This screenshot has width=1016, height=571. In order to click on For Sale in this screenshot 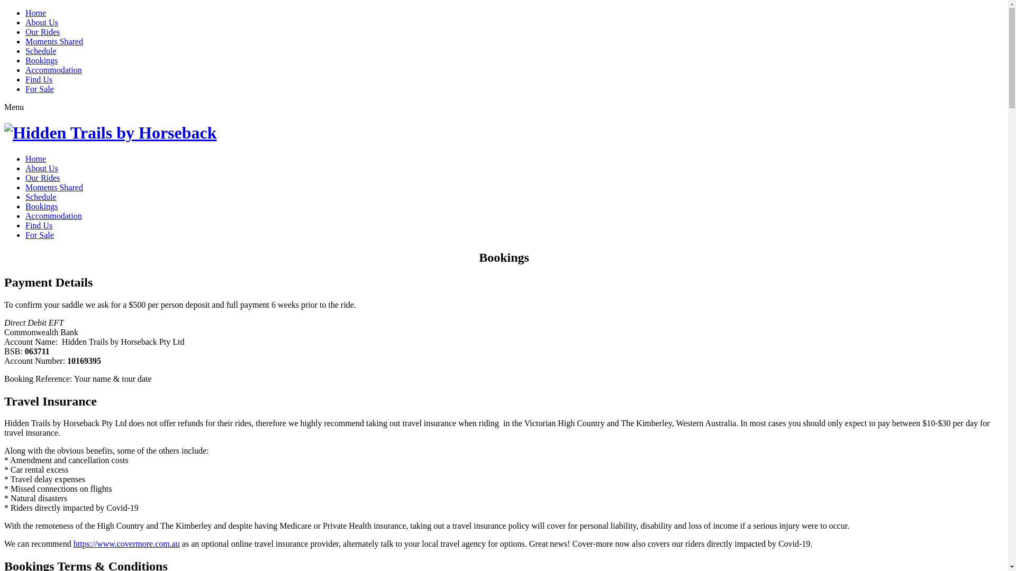, I will do `click(40, 89)`.